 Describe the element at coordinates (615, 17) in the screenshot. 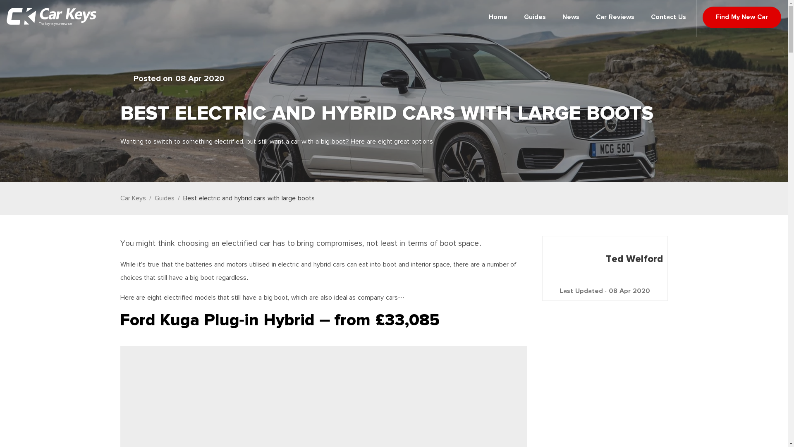

I see `Car Reviews` at that location.